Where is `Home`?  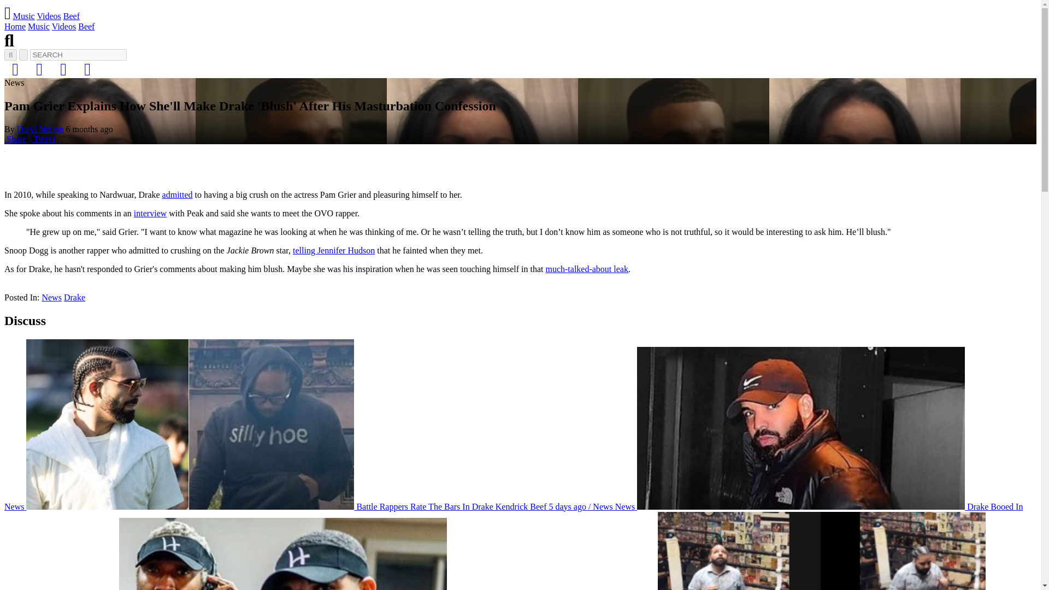 Home is located at coordinates (14, 26).